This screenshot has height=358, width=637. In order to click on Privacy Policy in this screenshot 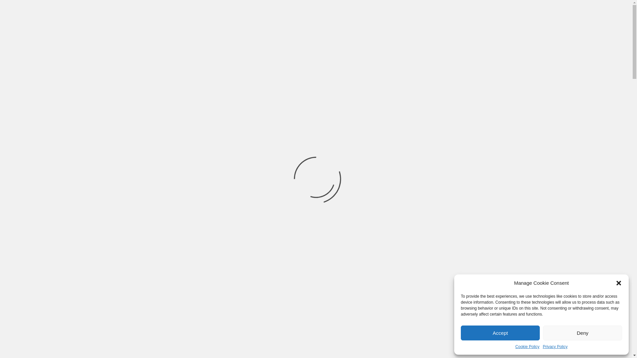, I will do `click(555, 347)`.